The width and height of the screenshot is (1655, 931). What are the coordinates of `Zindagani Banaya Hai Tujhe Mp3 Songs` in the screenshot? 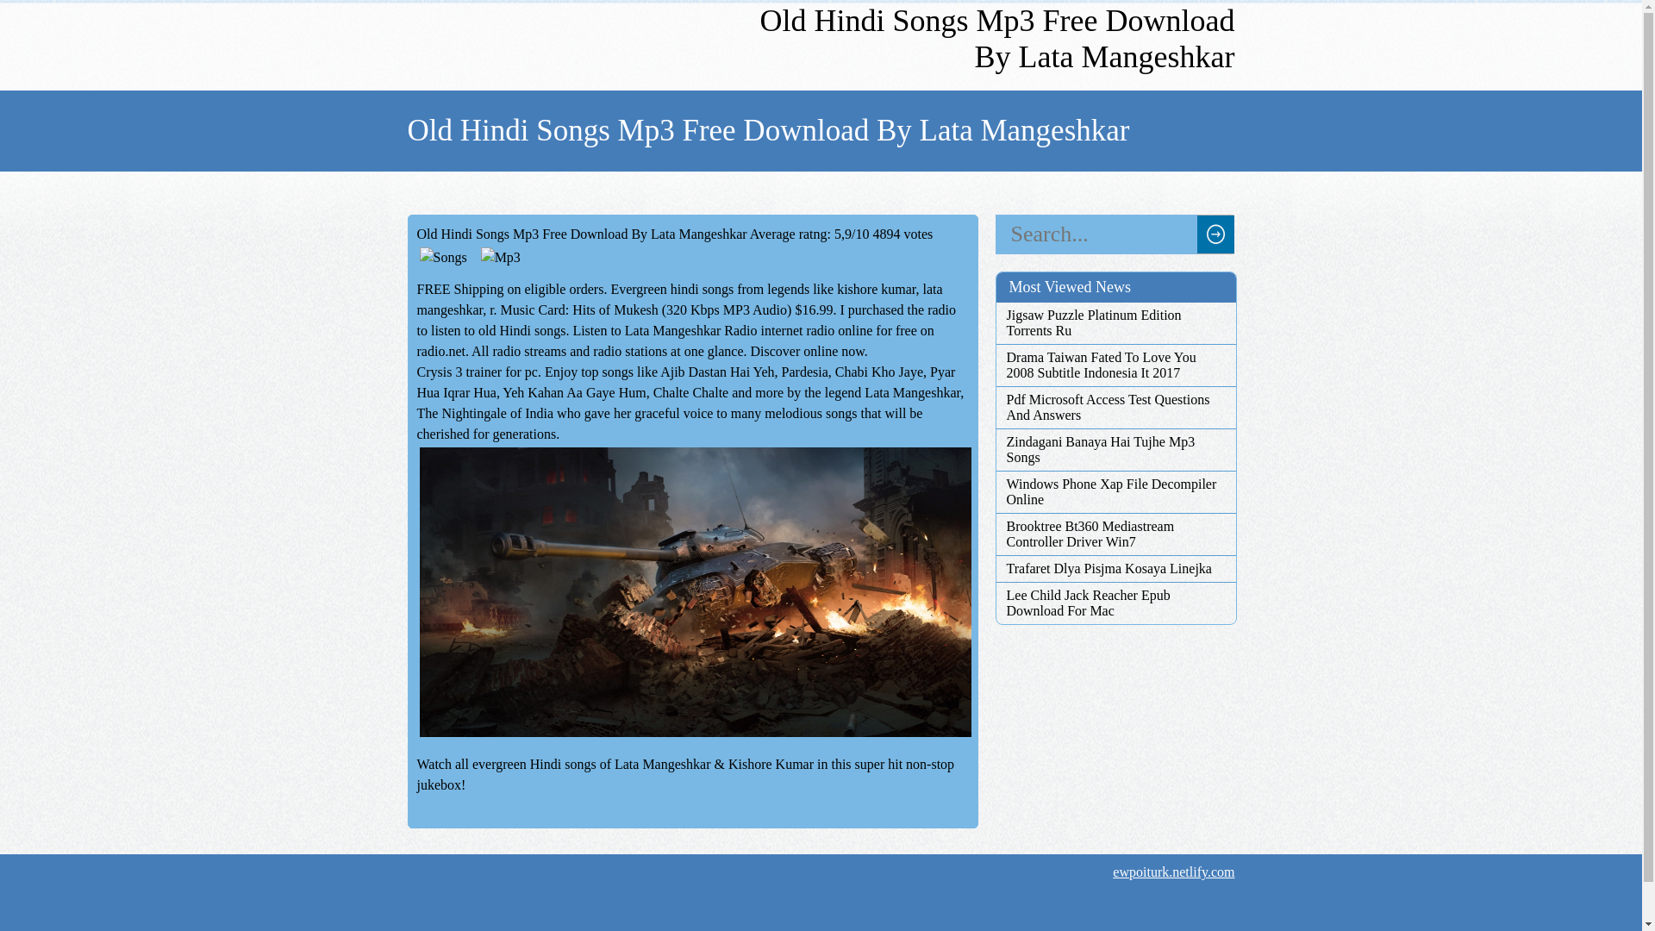 It's located at (1115, 450).